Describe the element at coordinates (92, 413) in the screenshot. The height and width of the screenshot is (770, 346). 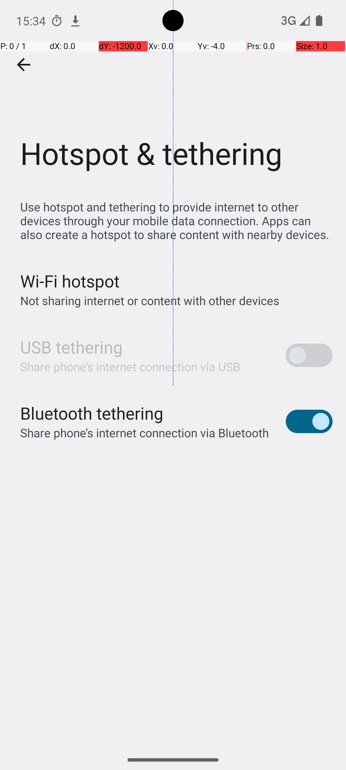
I see `Bluetooth tethering` at that location.